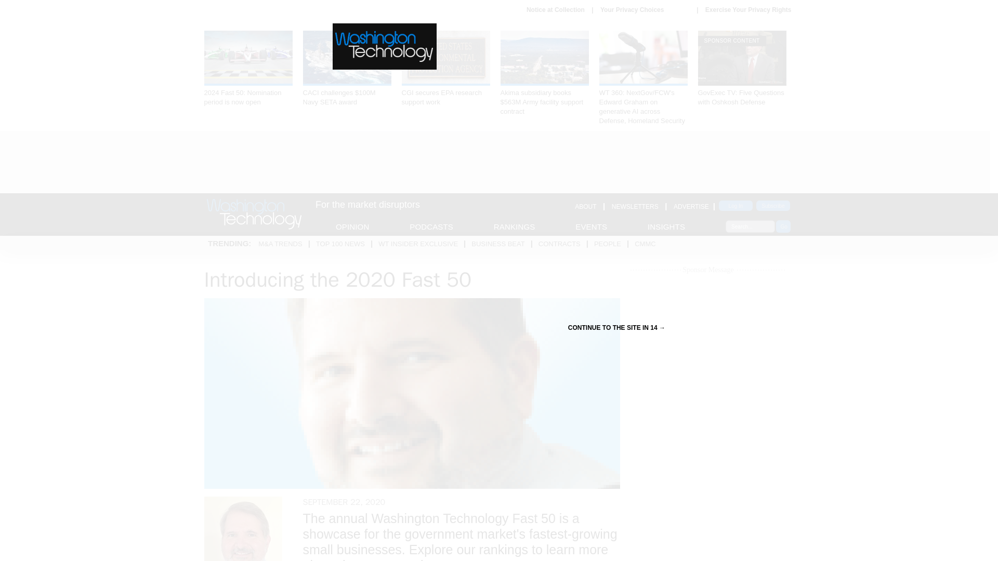 The width and height of the screenshot is (998, 561). I want to click on Exercise Your Privacy Rights, so click(748, 9).